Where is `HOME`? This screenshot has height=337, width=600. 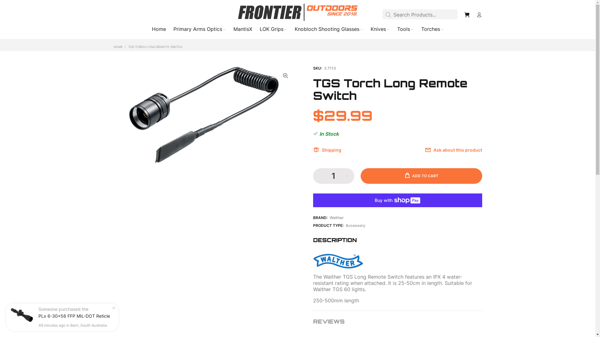
HOME is located at coordinates (118, 47).